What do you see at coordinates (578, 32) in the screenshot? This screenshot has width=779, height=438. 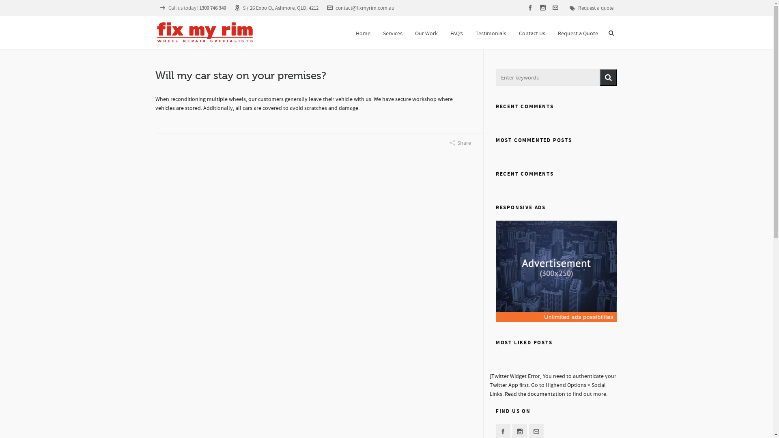 I see `Request a Quote` at bounding box center [578, 32].